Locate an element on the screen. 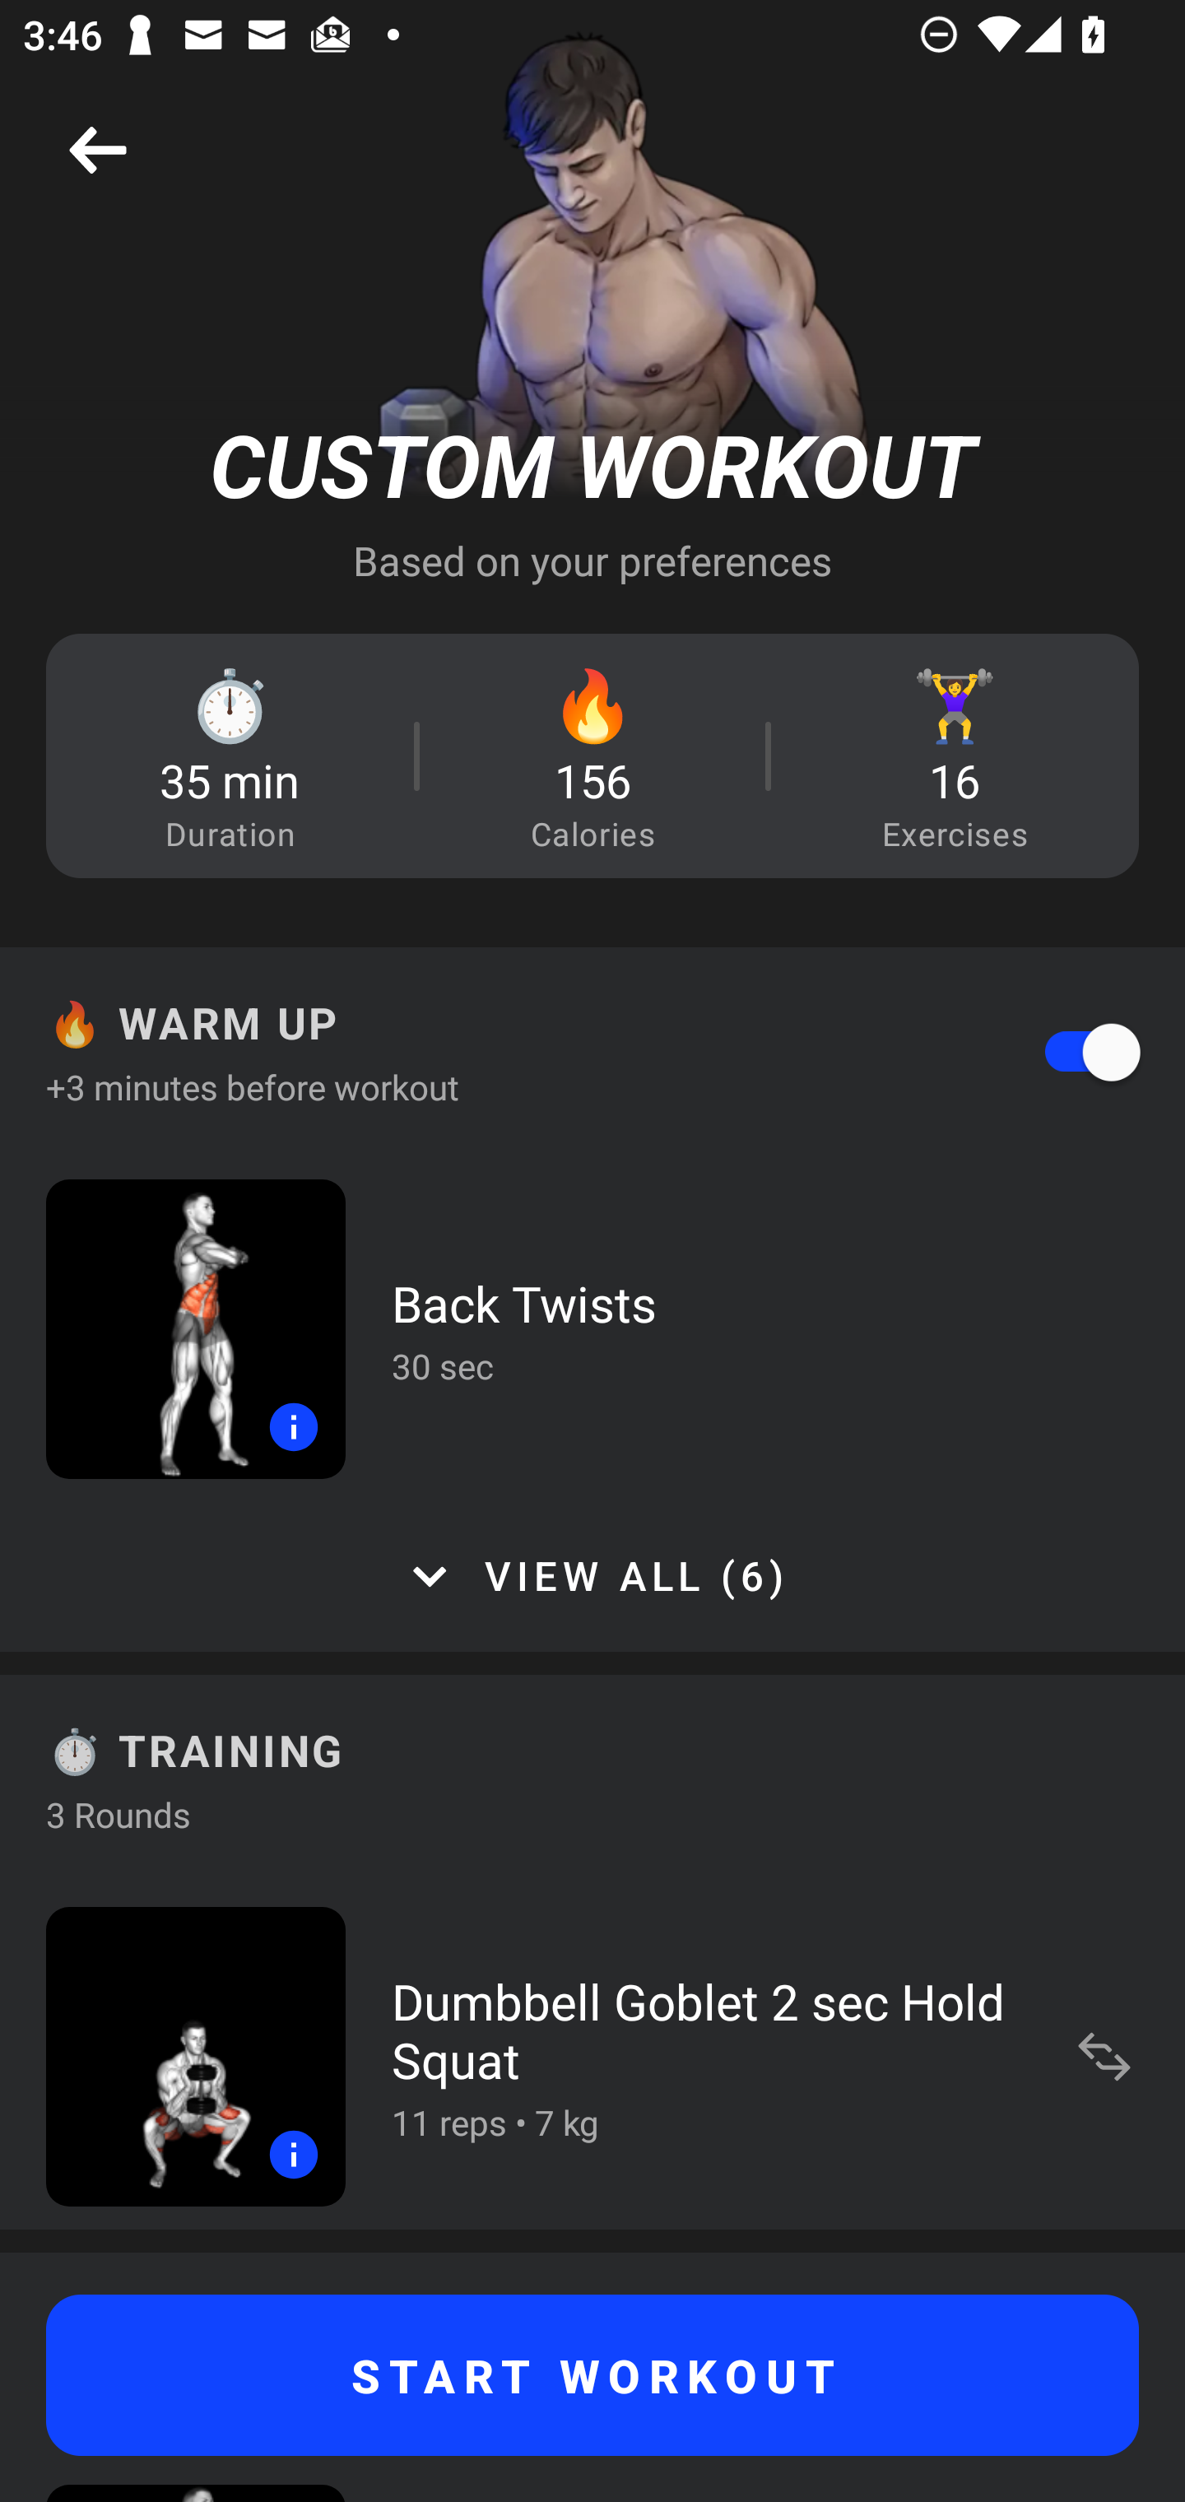  Dumbbell Goblet 2 sec Hold Squat 11 reps • 7 kg is located at coordinates (592, 2056).